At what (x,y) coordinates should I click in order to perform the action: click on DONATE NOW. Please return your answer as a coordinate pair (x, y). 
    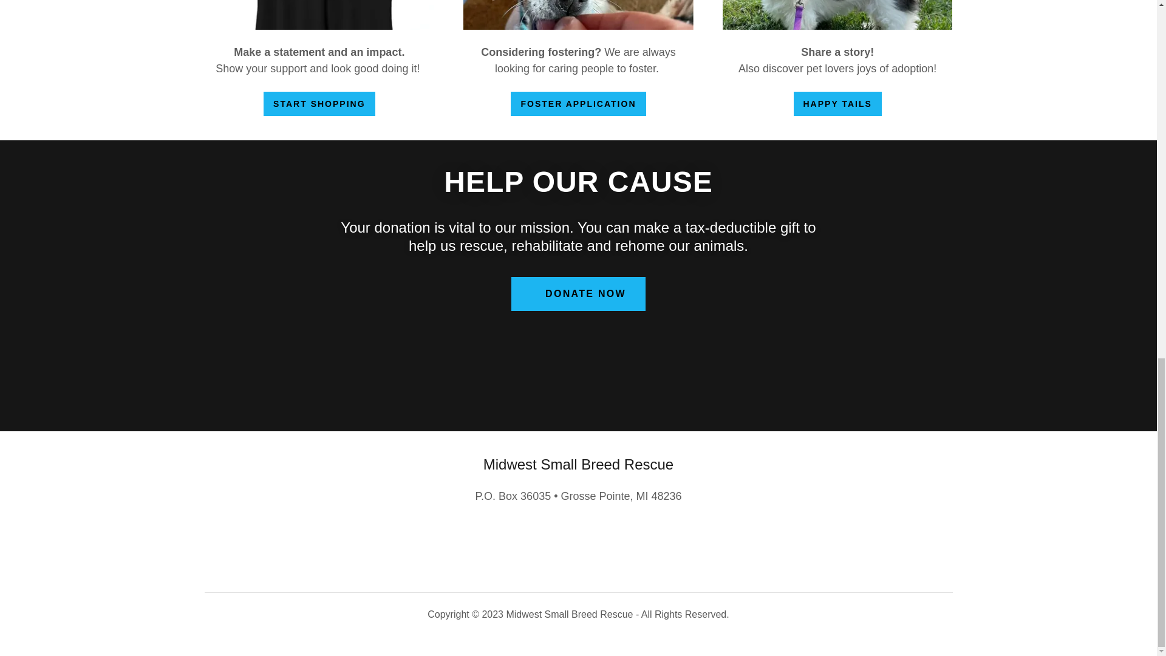
    Looking at the image, I should click on (578, 293).